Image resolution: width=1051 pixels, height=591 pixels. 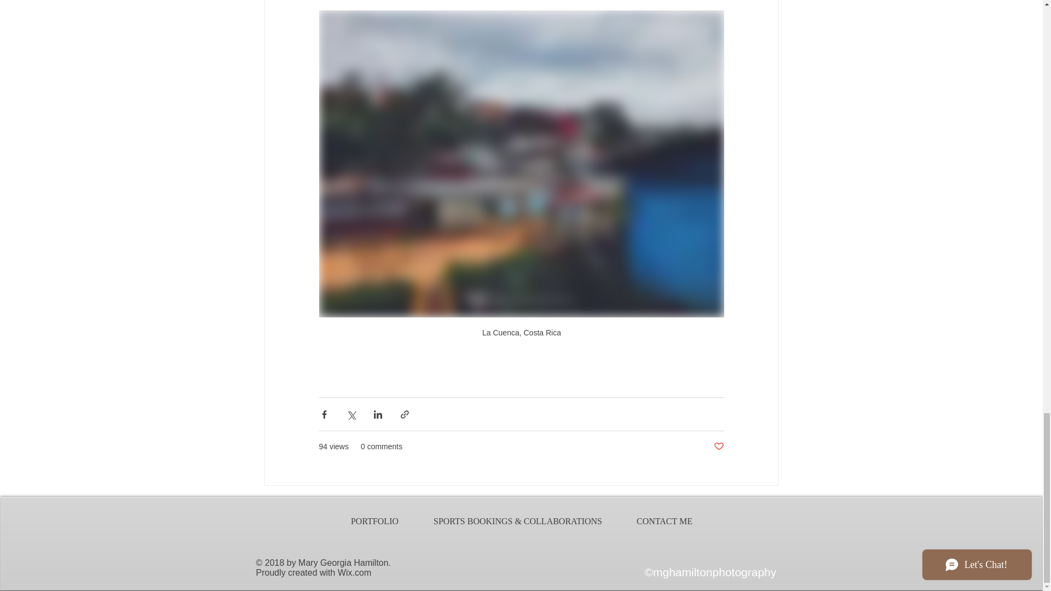 I want to click on PORTFOLIO, so click(x=375, y=521).